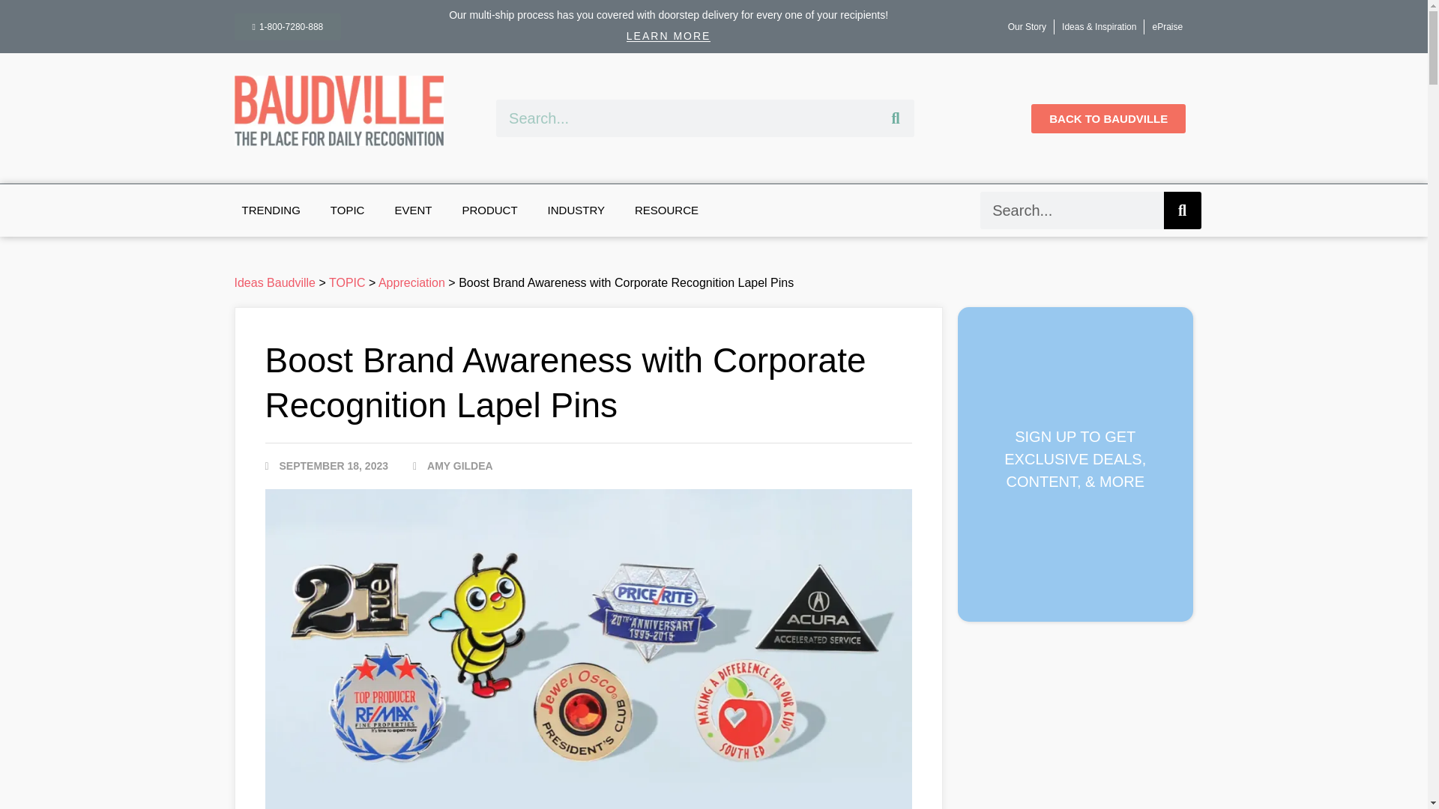 This screenshot has height=809, width=1439. What do you see at coordinates (347, 282) in the screenshot?
I see `Go to the TOPIC Category archives.` at bounding box center [347, 282].